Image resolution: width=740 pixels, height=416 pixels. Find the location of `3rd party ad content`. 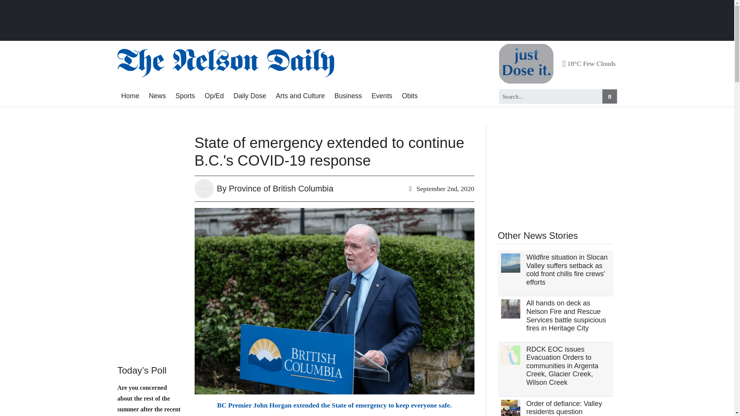

3rd party ad content is located at coordinates (367, 21).